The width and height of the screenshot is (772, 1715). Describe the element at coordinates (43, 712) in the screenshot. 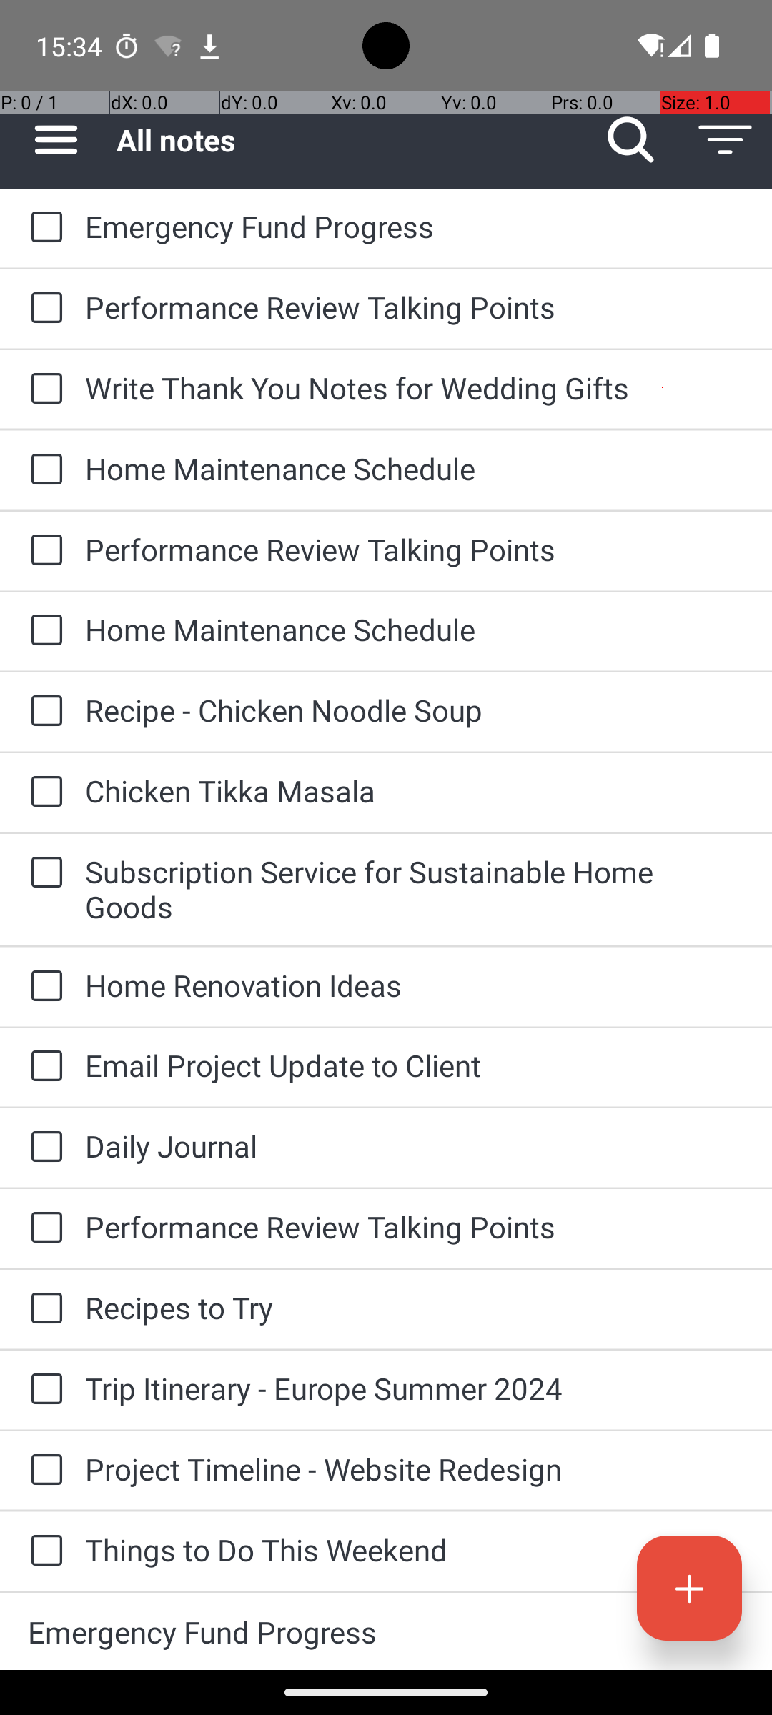

I see `to-do: Recipe - Chicken Noodle Soup` at that location.